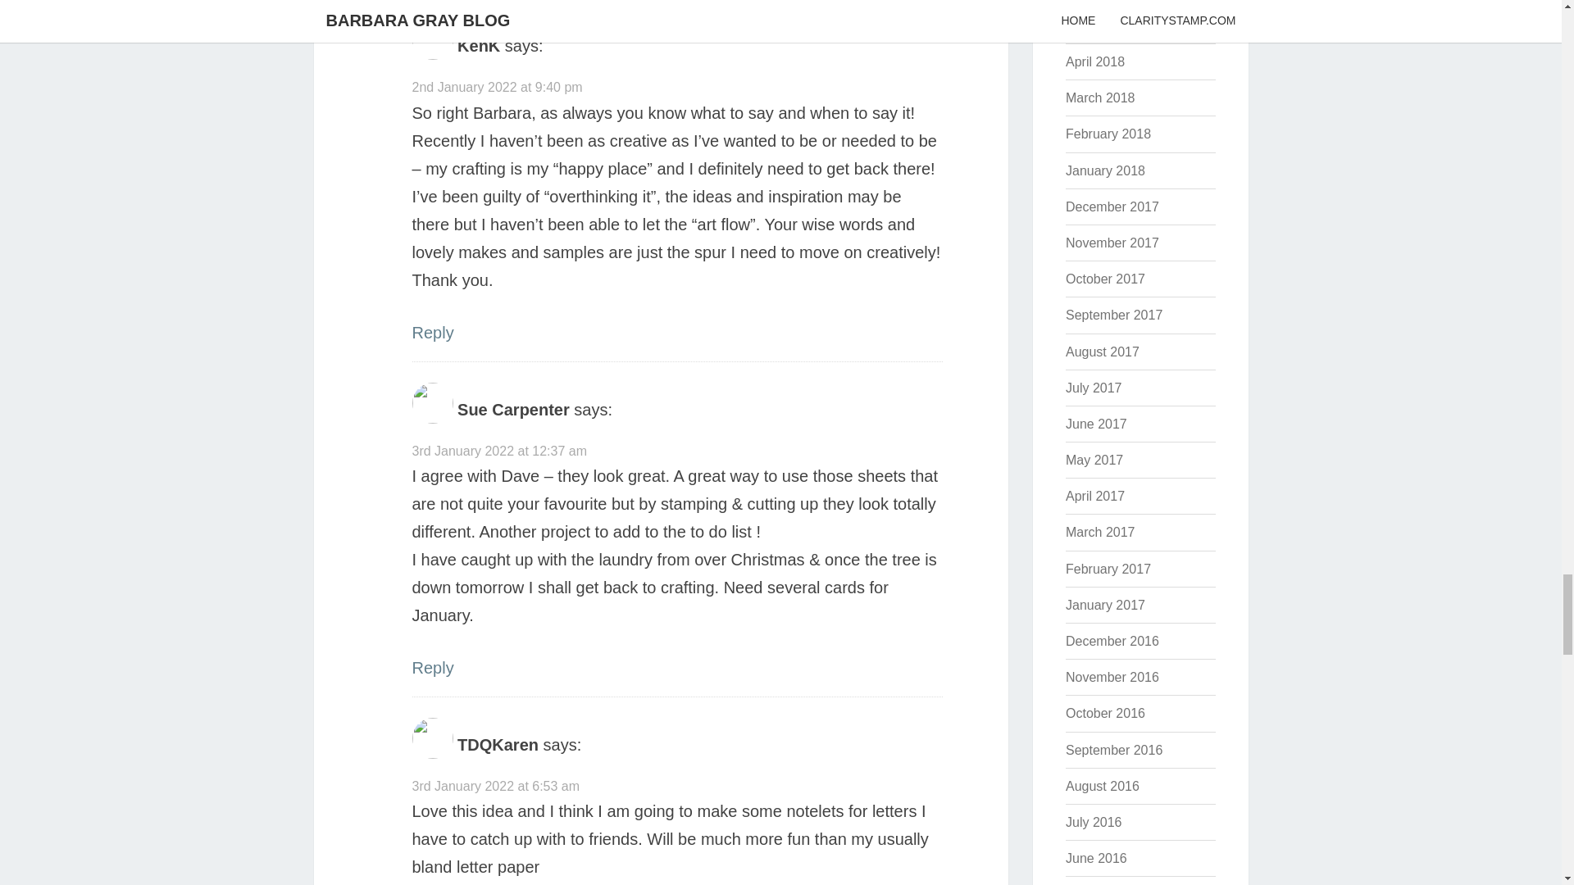 The height and width of the screenshot is (885, 1574). Describe the element at coordinates (498, 451) in the screenshot. I see `3rd January 2022 at 12:37 am` at that location.